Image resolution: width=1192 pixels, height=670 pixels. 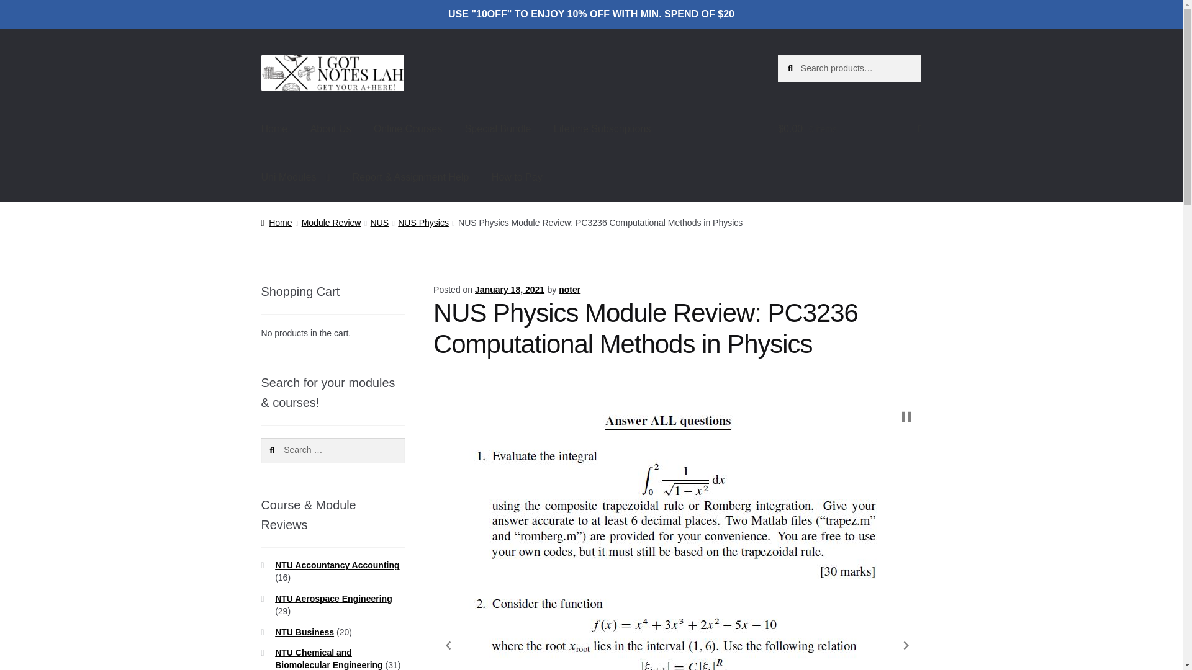 I want to click on noter, so click(x=570, y=290).